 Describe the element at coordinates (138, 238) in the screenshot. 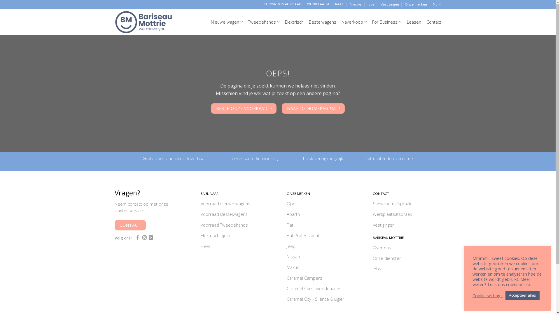

I see `Follow on Facebook` at that location.